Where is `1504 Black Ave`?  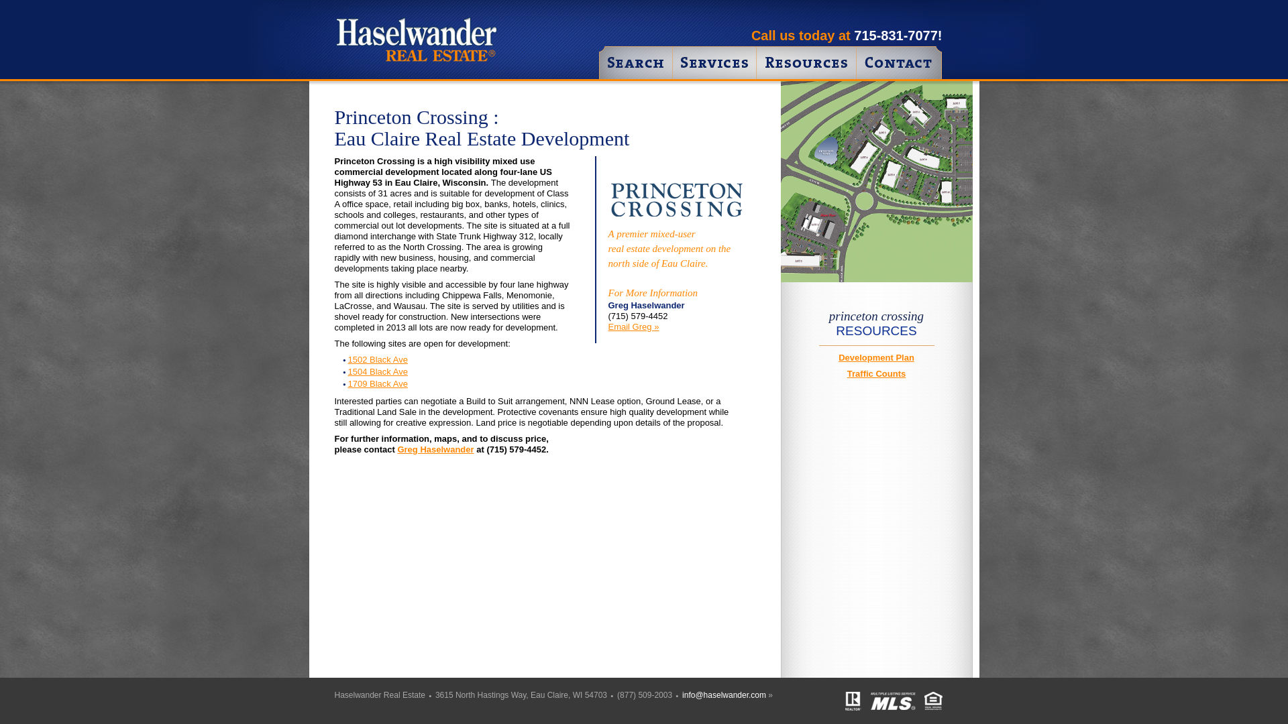 1504 Black Ave is located at coordinates (377, 371).